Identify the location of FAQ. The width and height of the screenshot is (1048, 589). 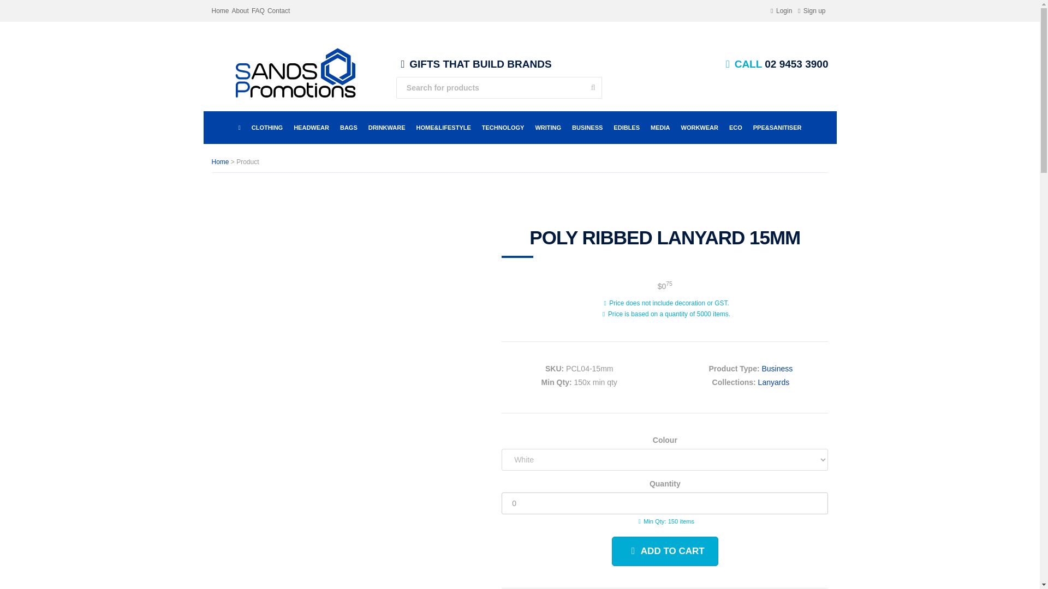
(258, 10).